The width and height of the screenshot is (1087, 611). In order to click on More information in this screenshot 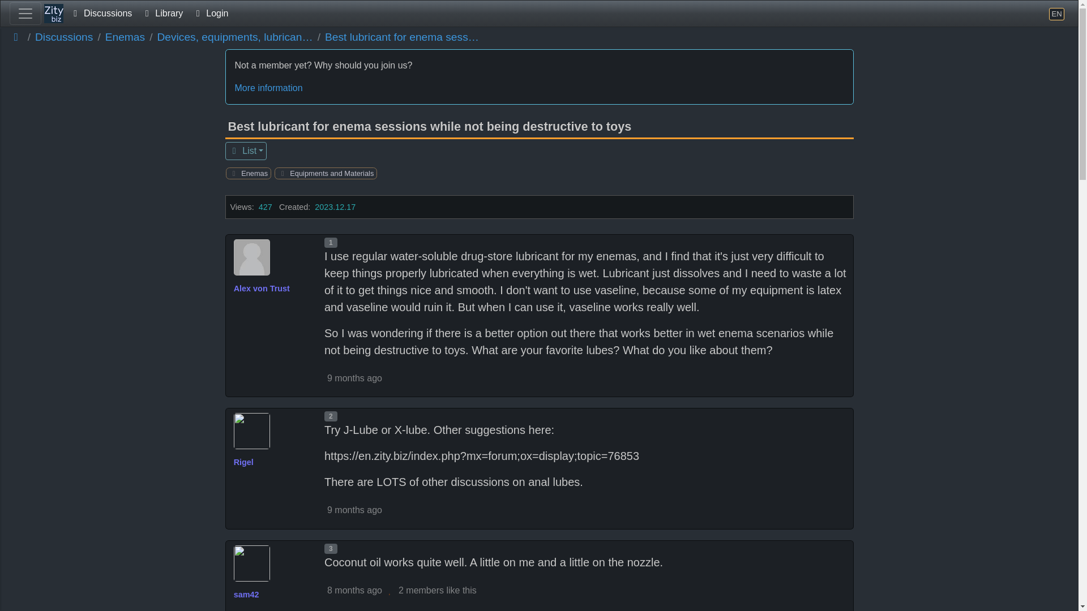, I will do `click(539, 88)`.